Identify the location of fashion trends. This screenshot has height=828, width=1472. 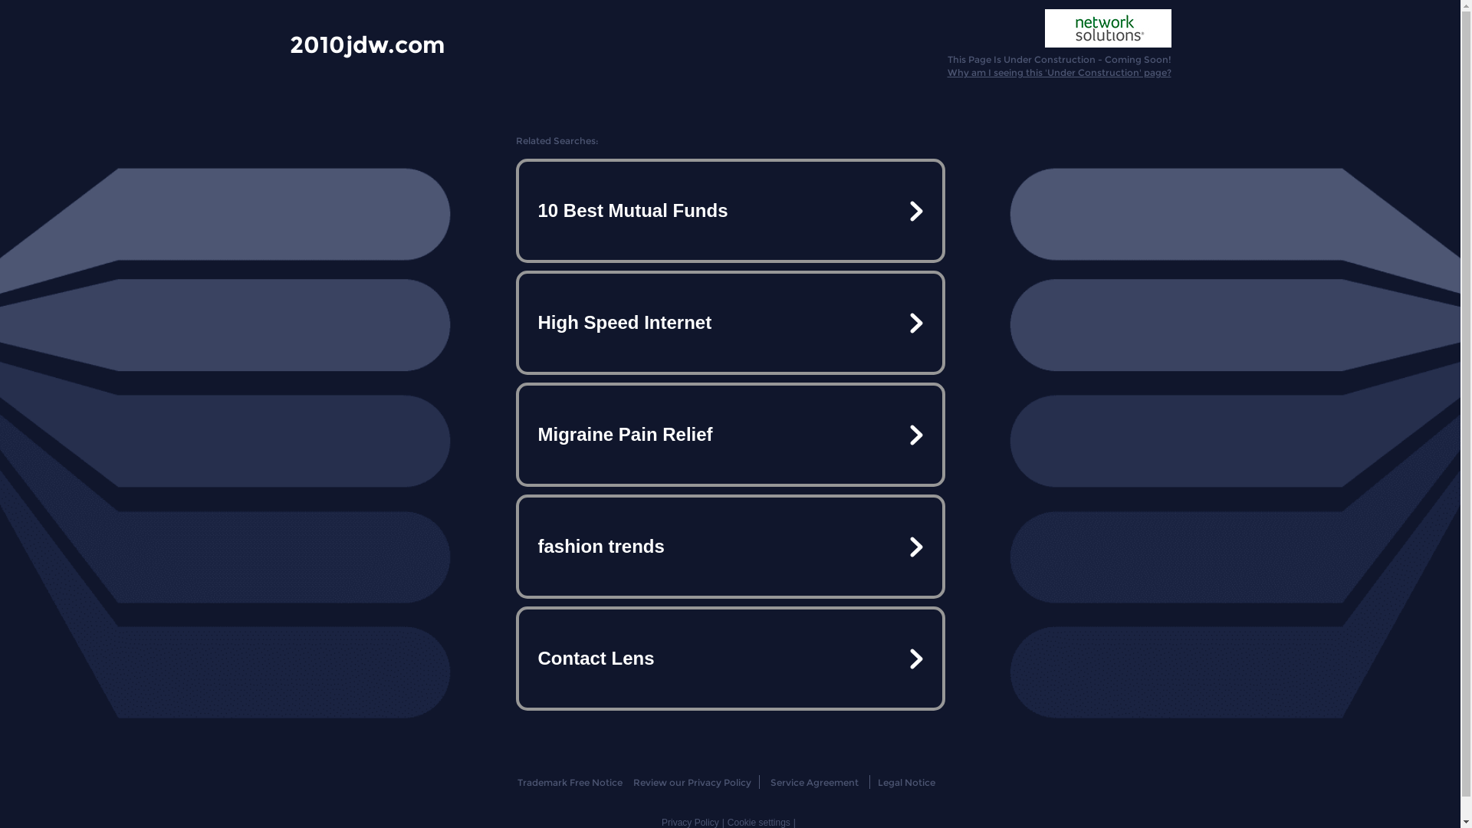
(730, 547).